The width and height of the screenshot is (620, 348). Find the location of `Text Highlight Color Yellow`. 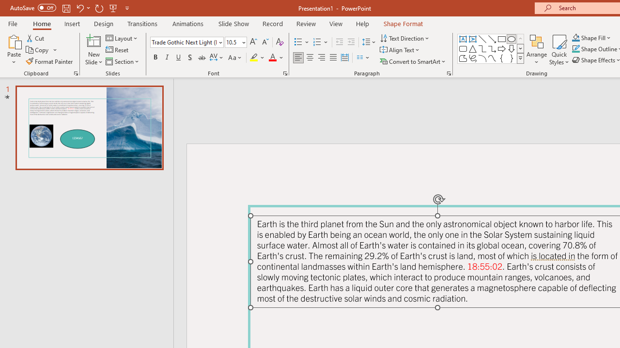

Text Highlight Color Yellow is located at coordinates (254, 58).